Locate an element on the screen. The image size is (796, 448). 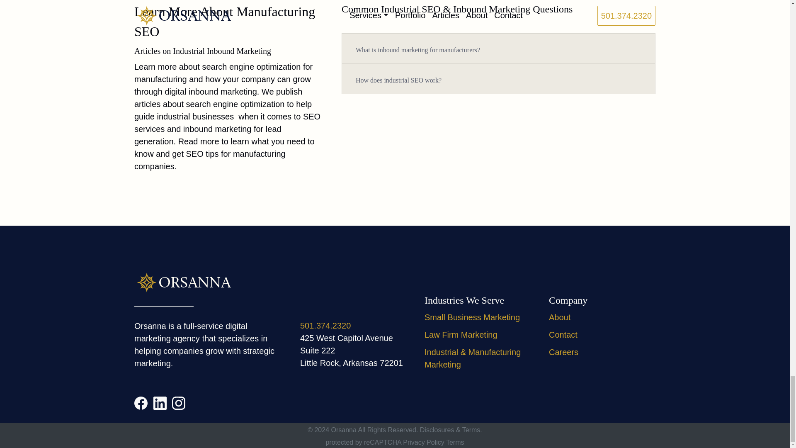
501.374.2320 is located at coordinates (325, 325).